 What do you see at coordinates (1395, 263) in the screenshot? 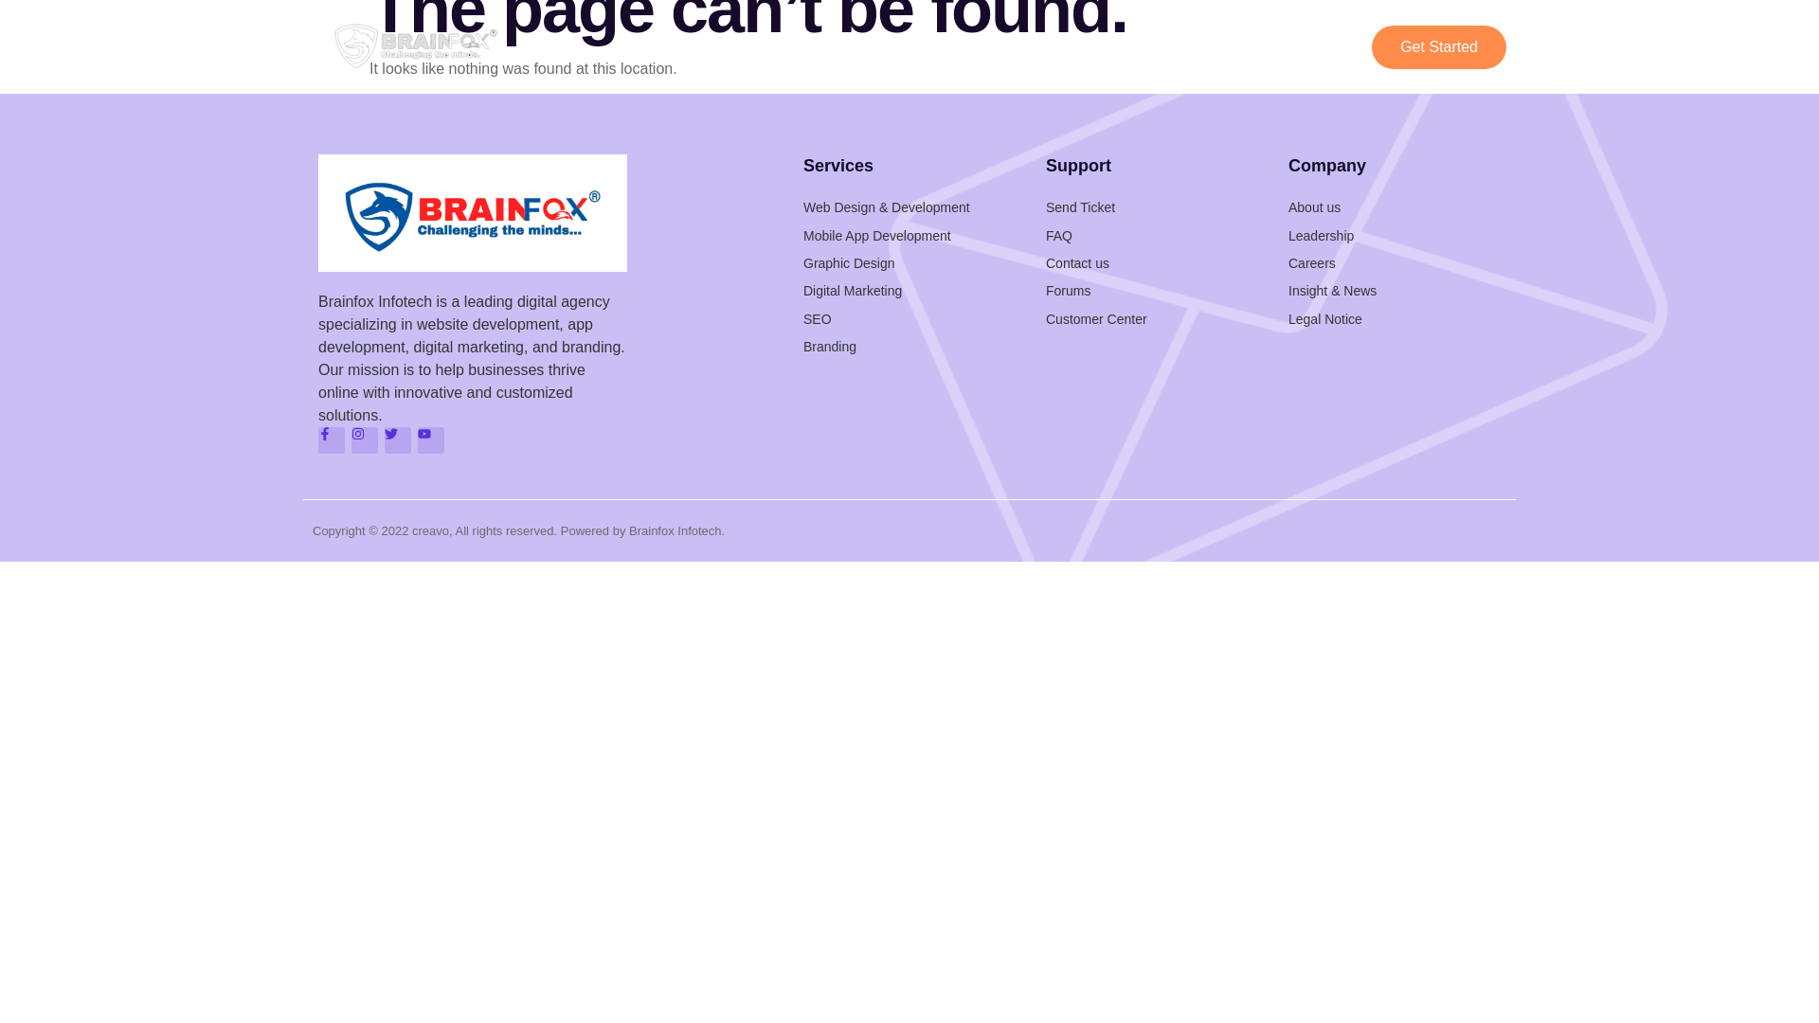
I see `Careers` at bounding box center [1395, 263].